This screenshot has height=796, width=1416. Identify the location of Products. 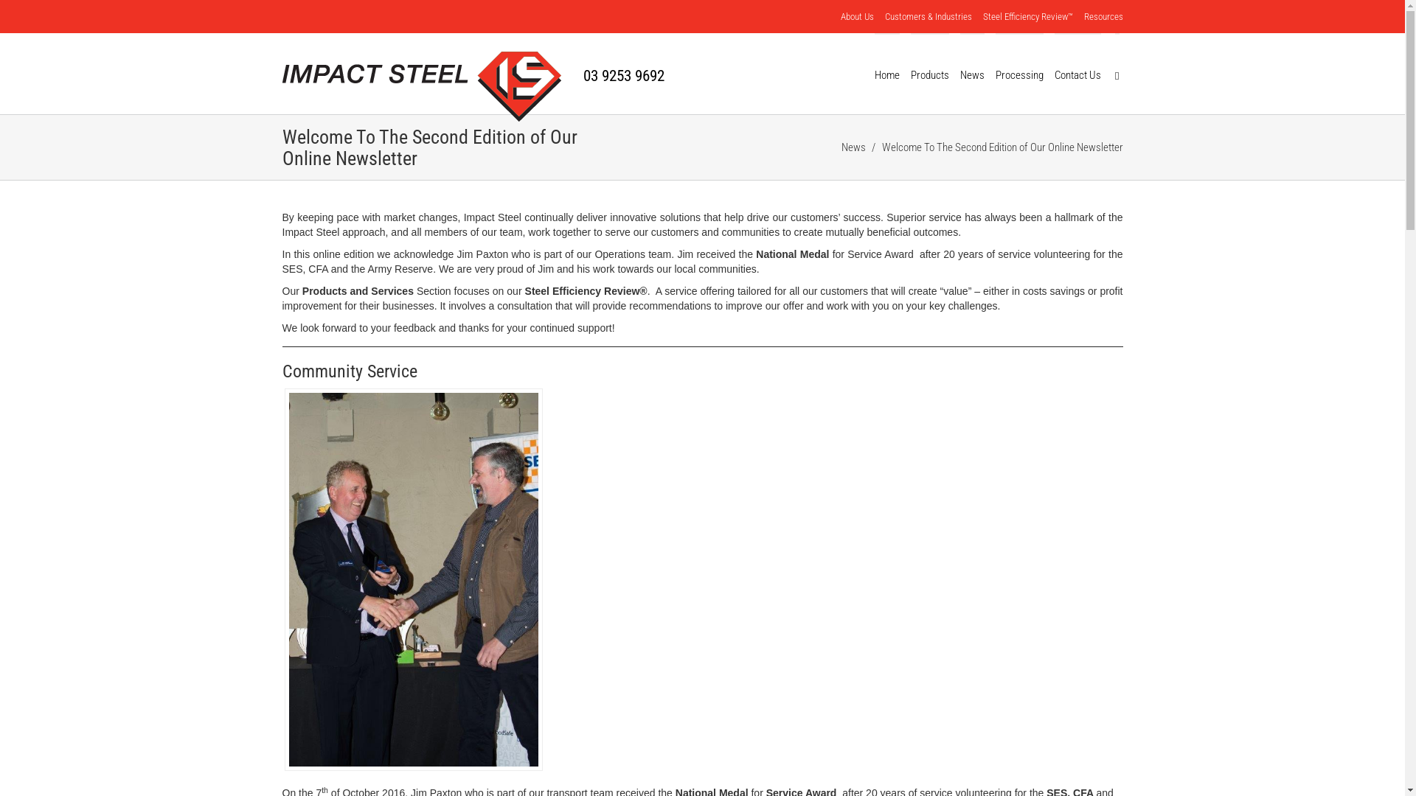
(929, 74).